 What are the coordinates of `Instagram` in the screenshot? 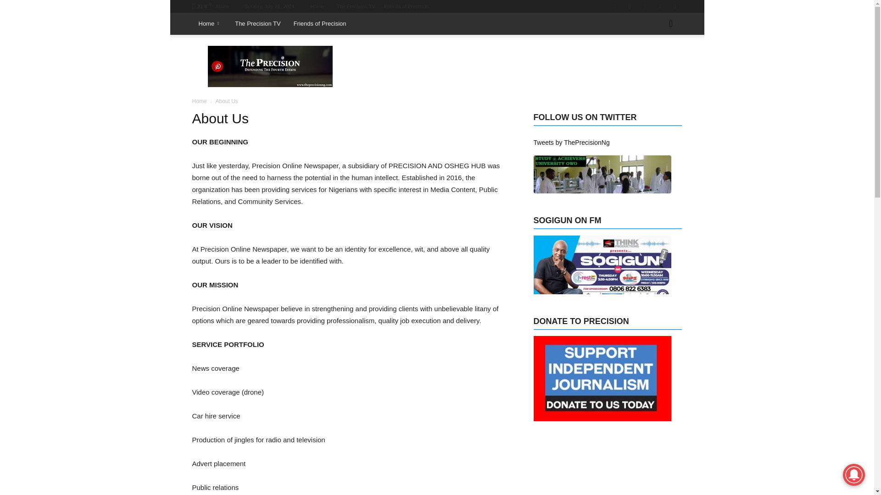 It's located at (630, 6).